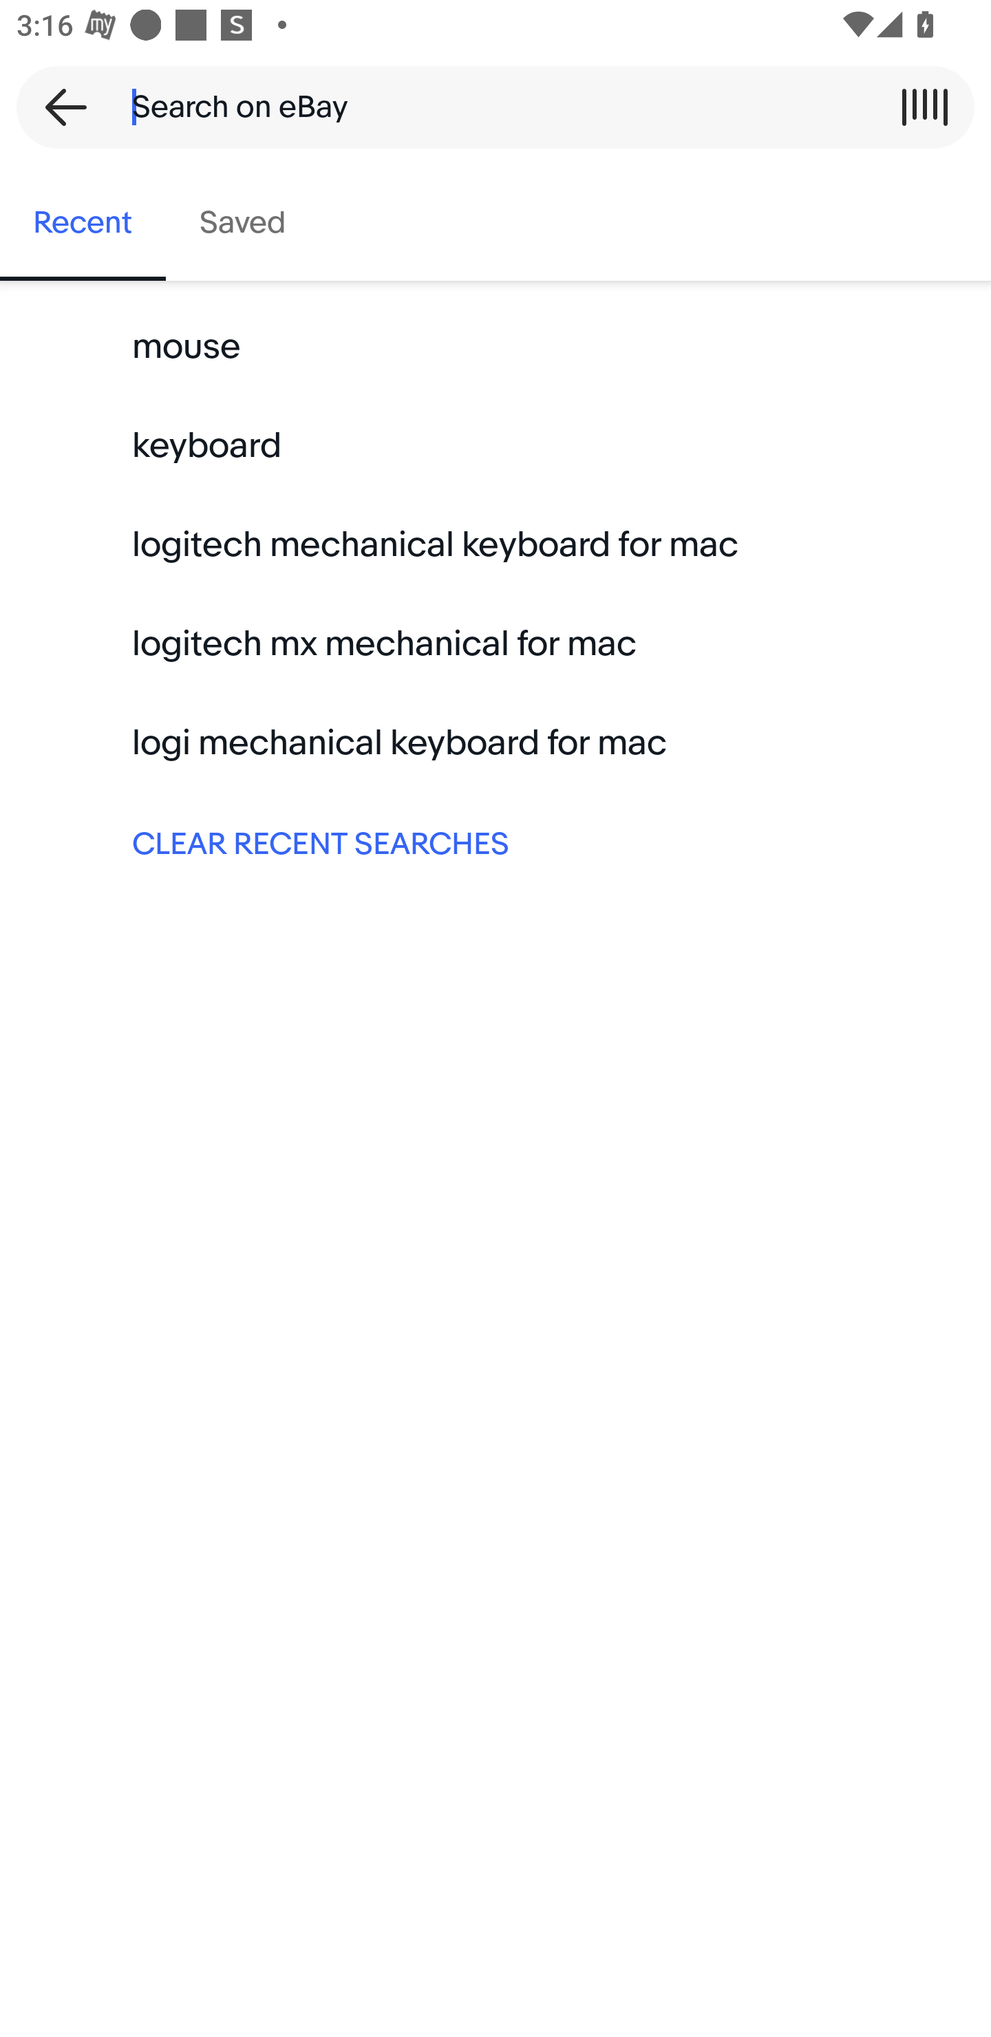 The height and width of the screenshot is (2037, 991). Describe the element at coordinates (495, 842) in the screenshot. I see `CLEAR RECENT SEARCHES` at that location.